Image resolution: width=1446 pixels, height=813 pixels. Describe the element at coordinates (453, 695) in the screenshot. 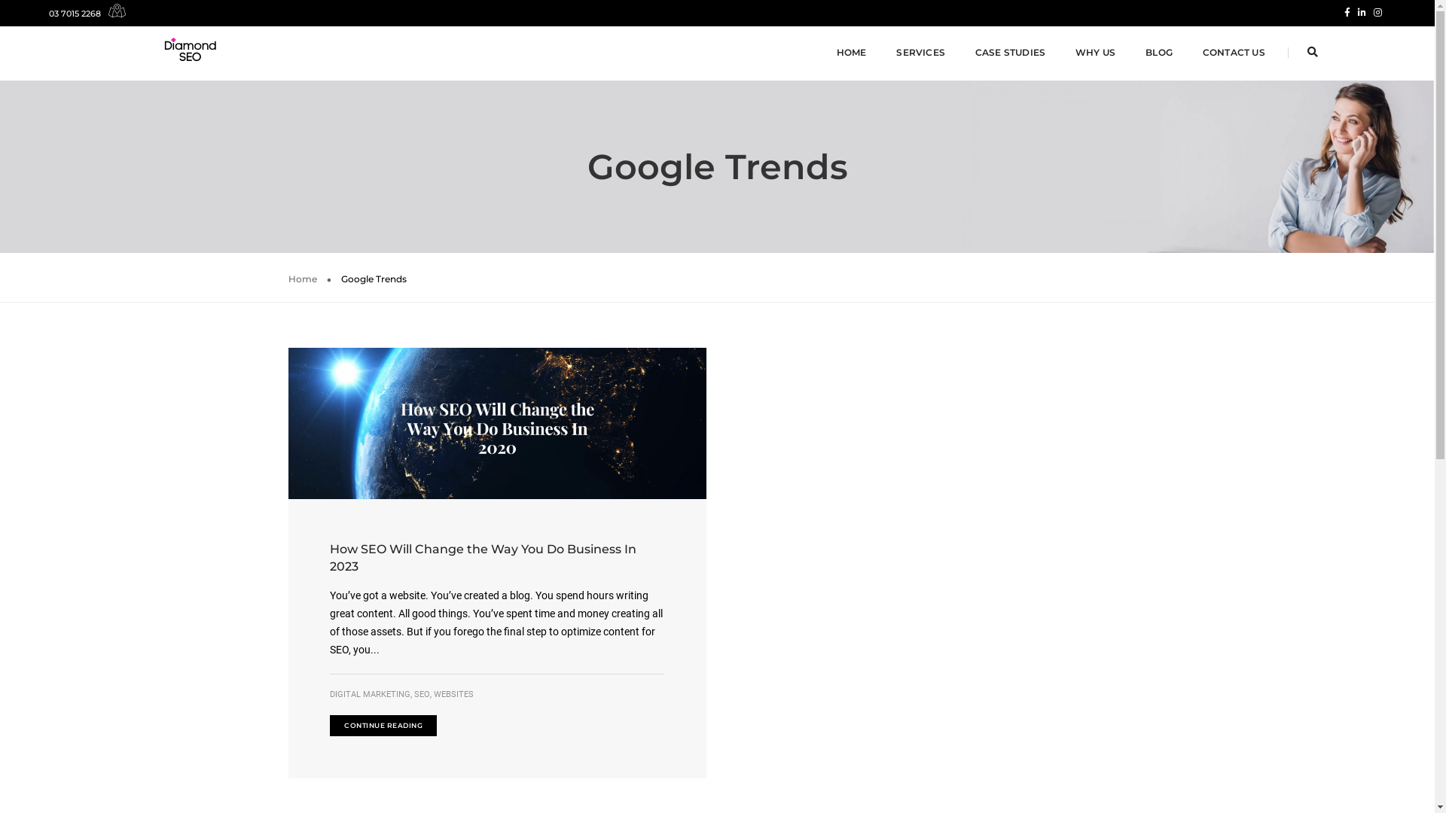

I see `WEBSITES` at that location.